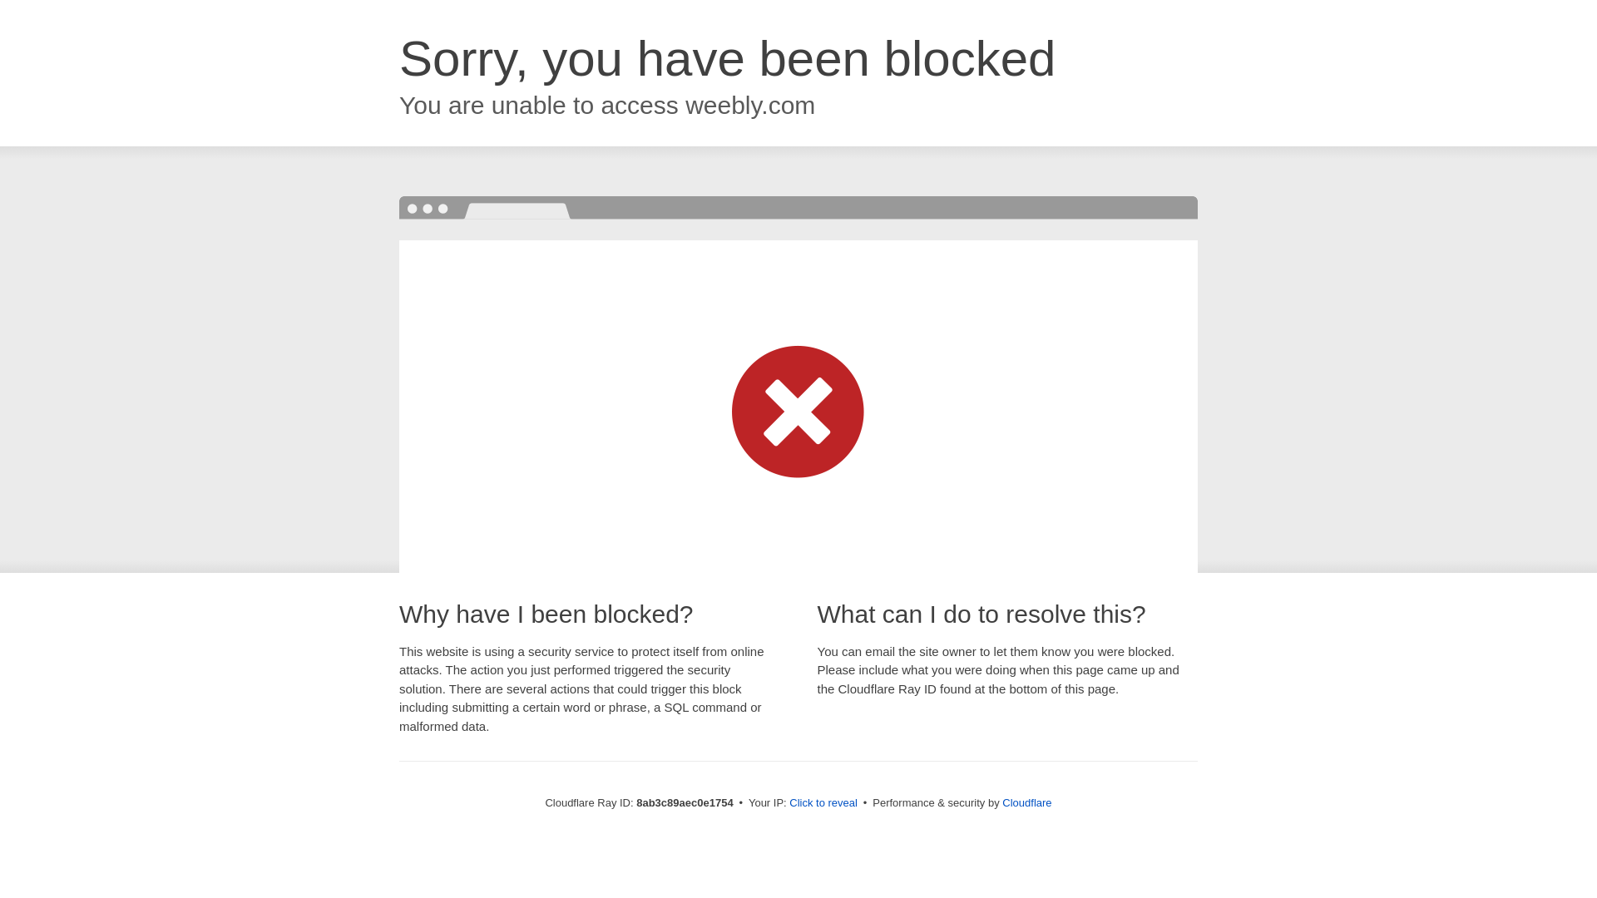 The image size is (1597, 898). I want to click on Click to reveal, so click(823, 803).